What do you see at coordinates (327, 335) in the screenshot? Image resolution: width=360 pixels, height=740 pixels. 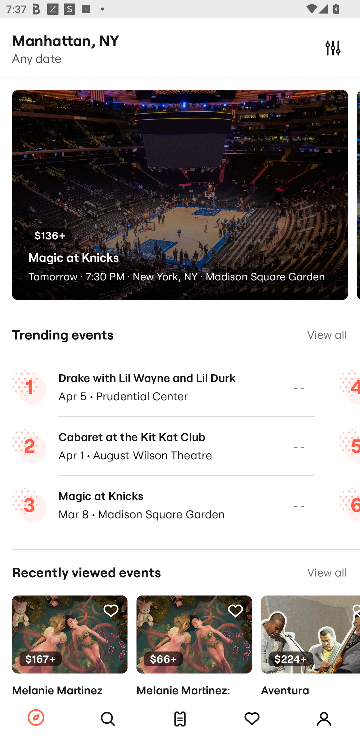 I see `View all` at bounding box center [327, 335].